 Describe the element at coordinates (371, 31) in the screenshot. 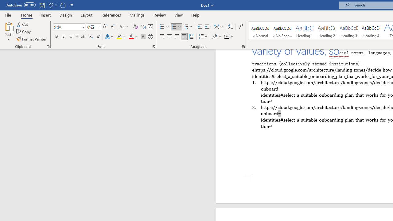

I see `Heading 4` at that location.